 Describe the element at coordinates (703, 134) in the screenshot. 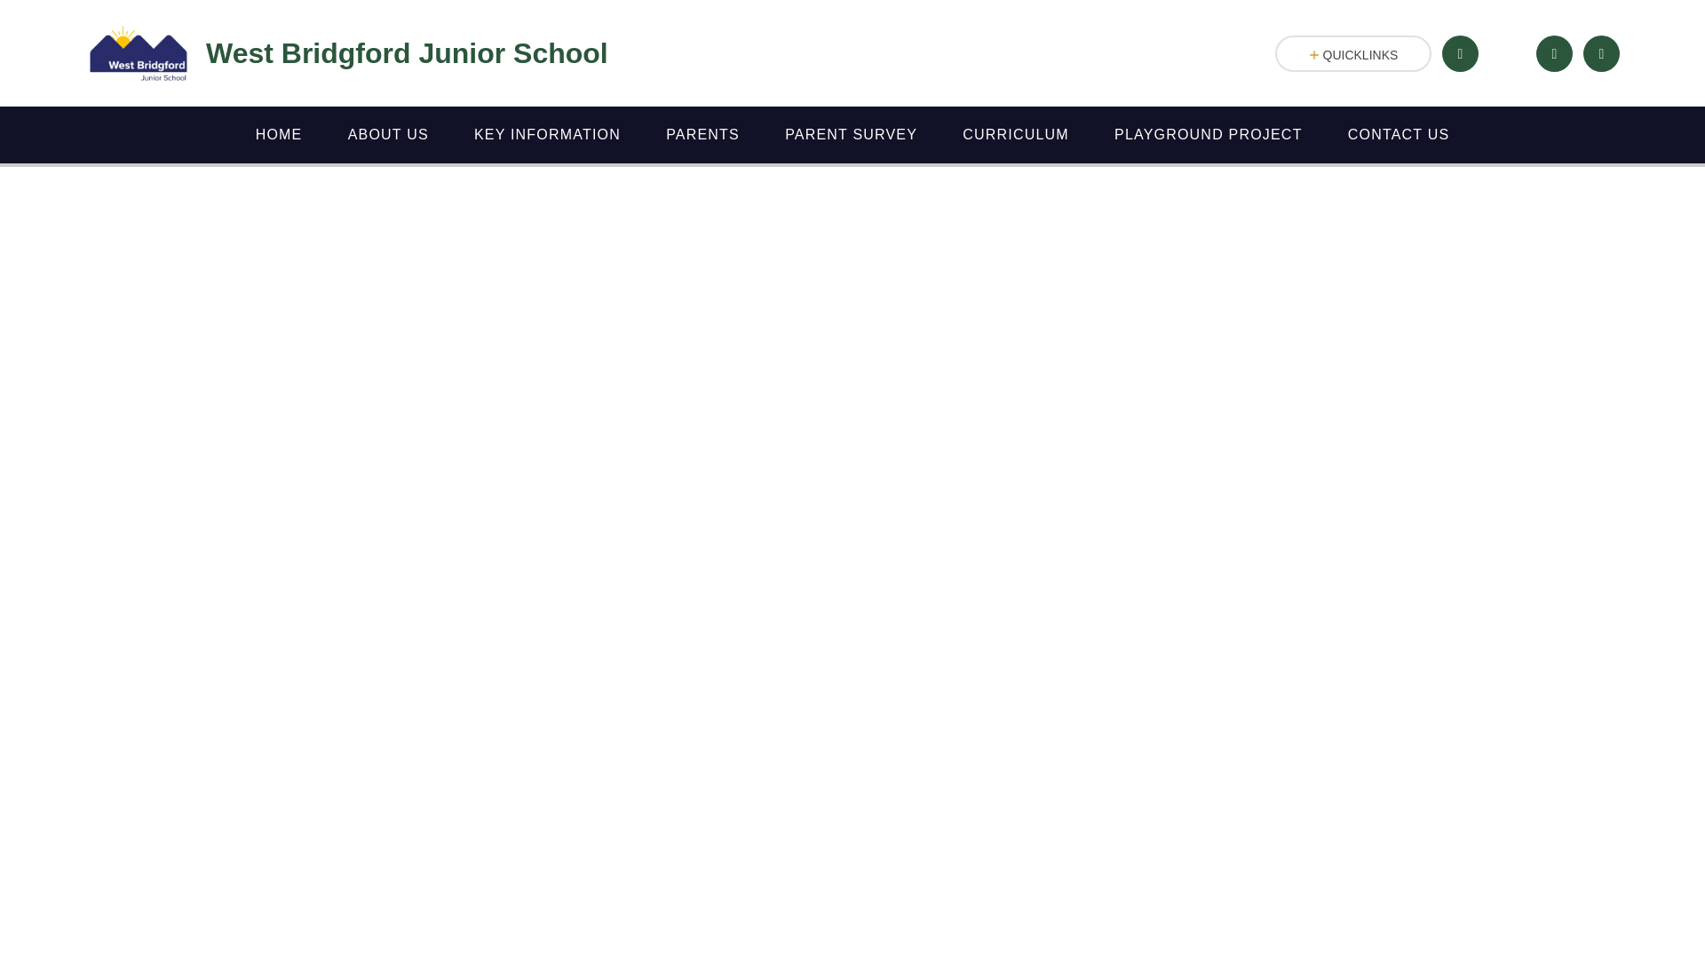

I see `PARENTS` at that location.